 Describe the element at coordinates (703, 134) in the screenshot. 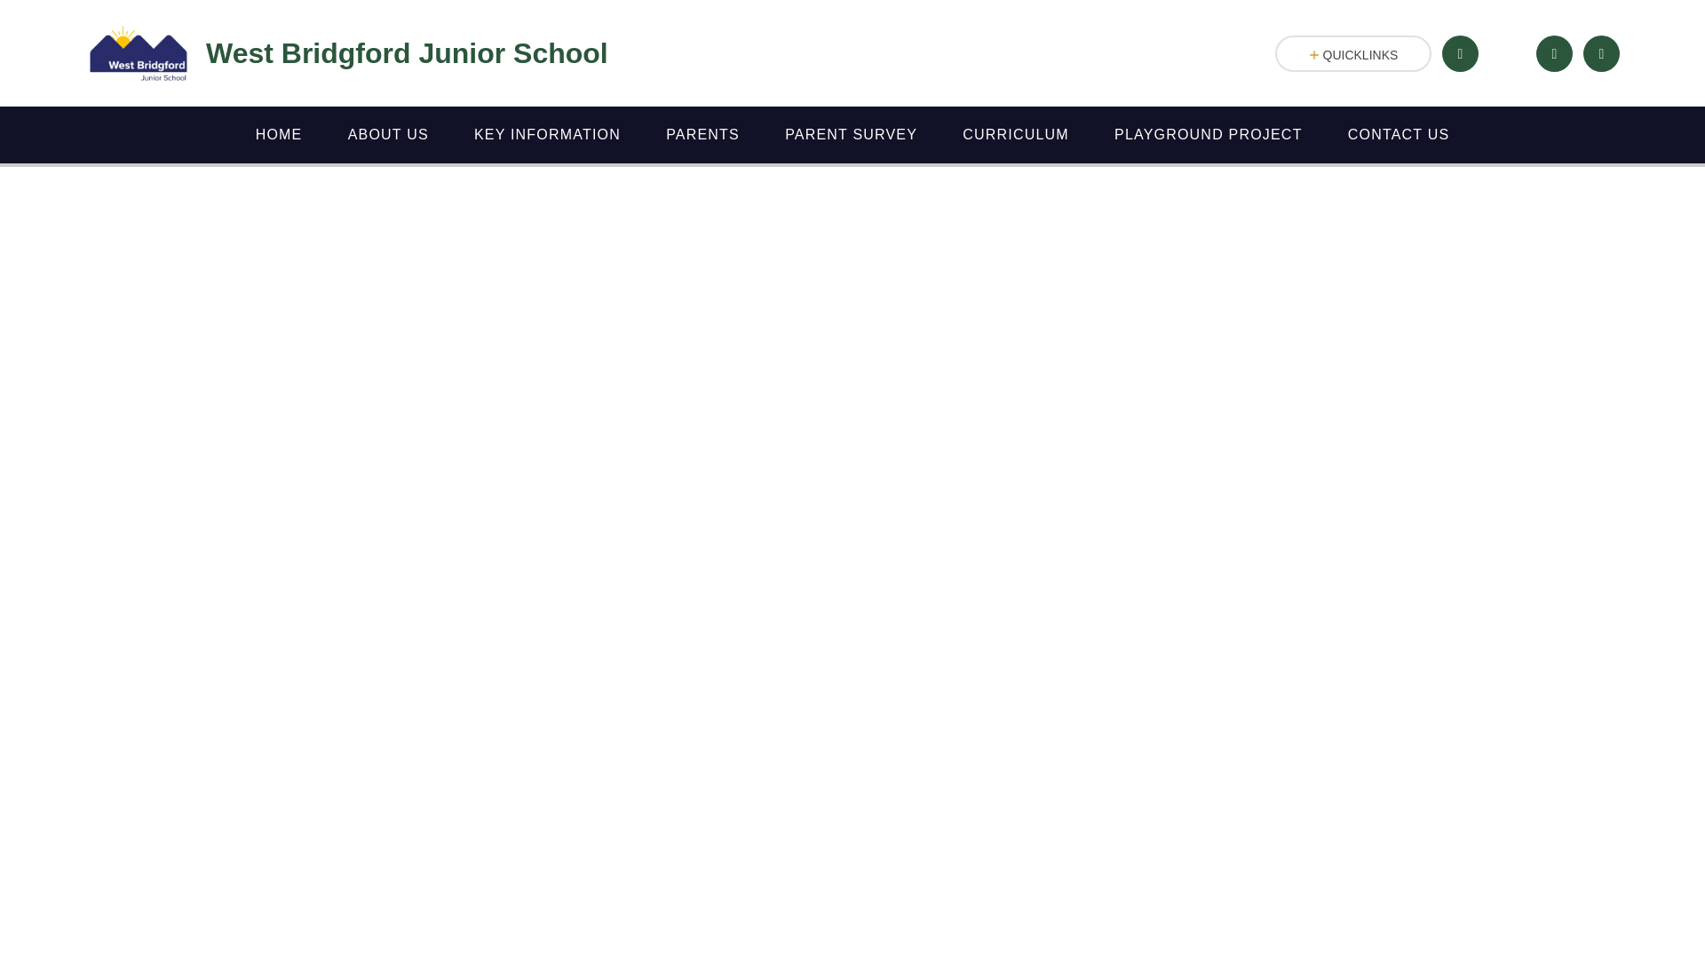

I see `PARENTS` at that location.